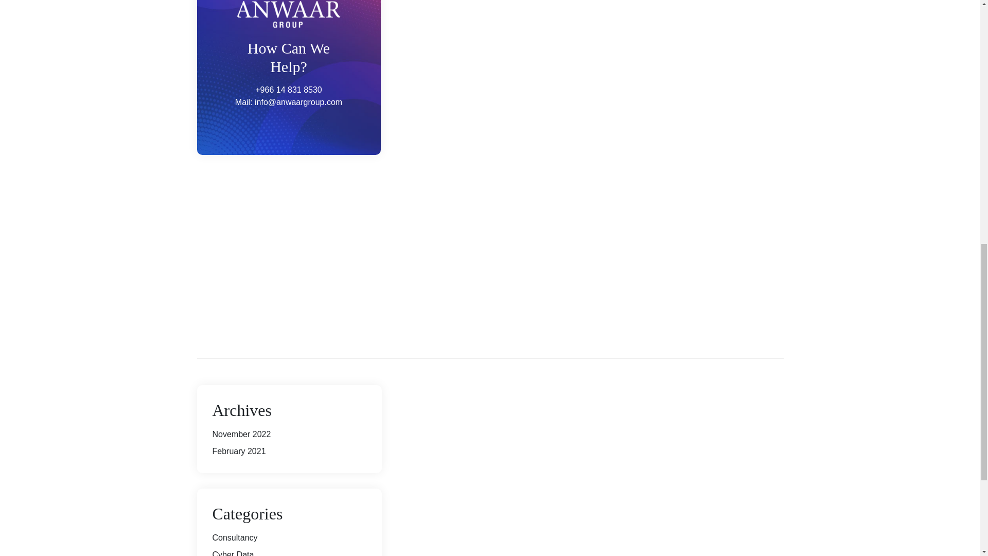 Image resolution: width=988 pixels, height=556 pixels. What do you see at coordinates (233, 553) in the screenshot?
I see `Cyber Data` at bounding box center [233, 553].